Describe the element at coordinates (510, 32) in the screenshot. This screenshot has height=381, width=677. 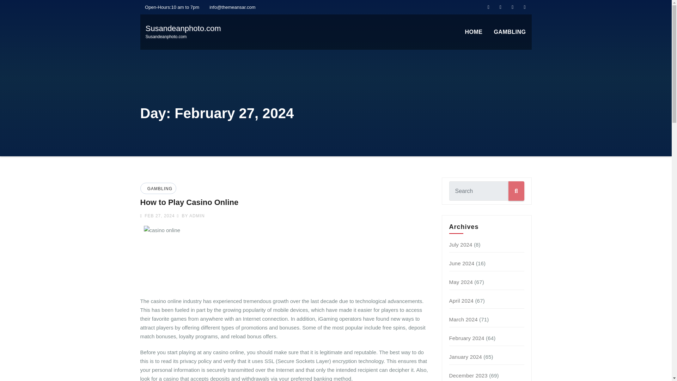
I see `GAMBLING` at that location.